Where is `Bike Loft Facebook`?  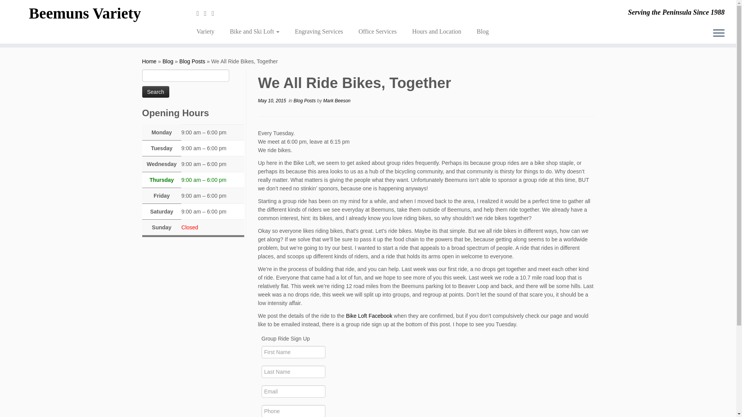 Bike Loft Facebook is located at coordinates (369, 316).